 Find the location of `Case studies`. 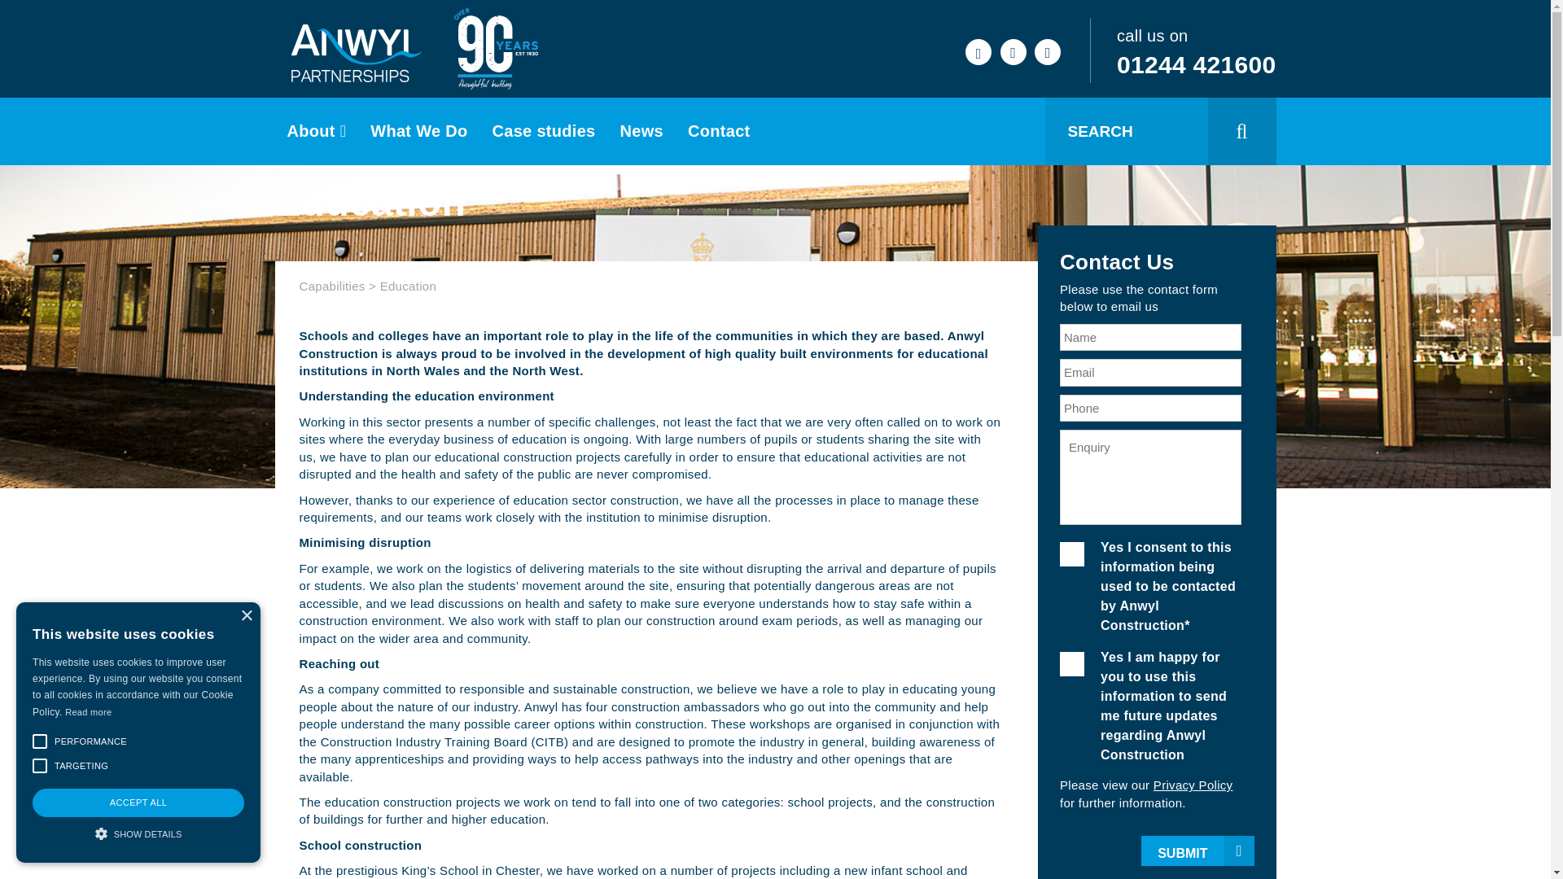

Case studies is located at coordinates (544, 131).